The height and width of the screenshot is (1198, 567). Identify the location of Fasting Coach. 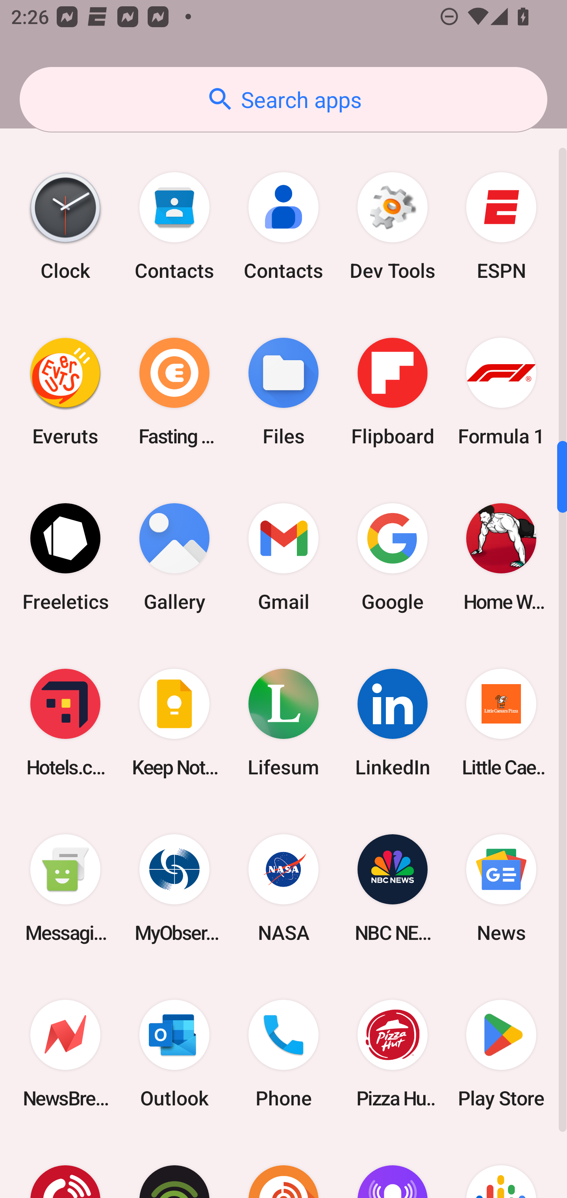
(174, 392).